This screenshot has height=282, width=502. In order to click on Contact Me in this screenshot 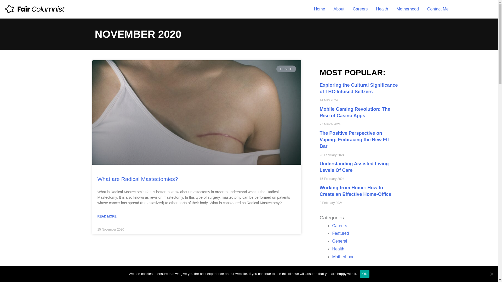, I will do `click(438, 9)`.